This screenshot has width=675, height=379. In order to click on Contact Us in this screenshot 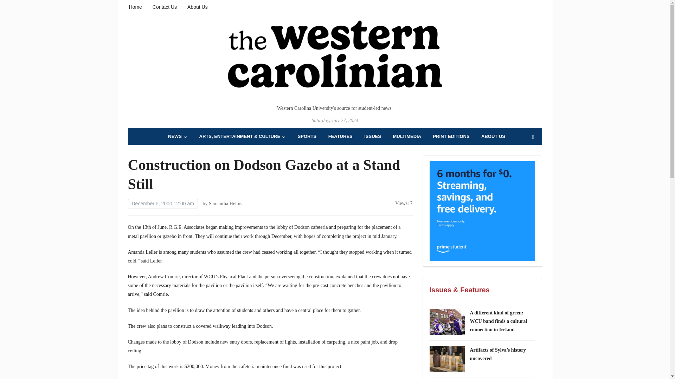, I will do `click(165, 6)`.